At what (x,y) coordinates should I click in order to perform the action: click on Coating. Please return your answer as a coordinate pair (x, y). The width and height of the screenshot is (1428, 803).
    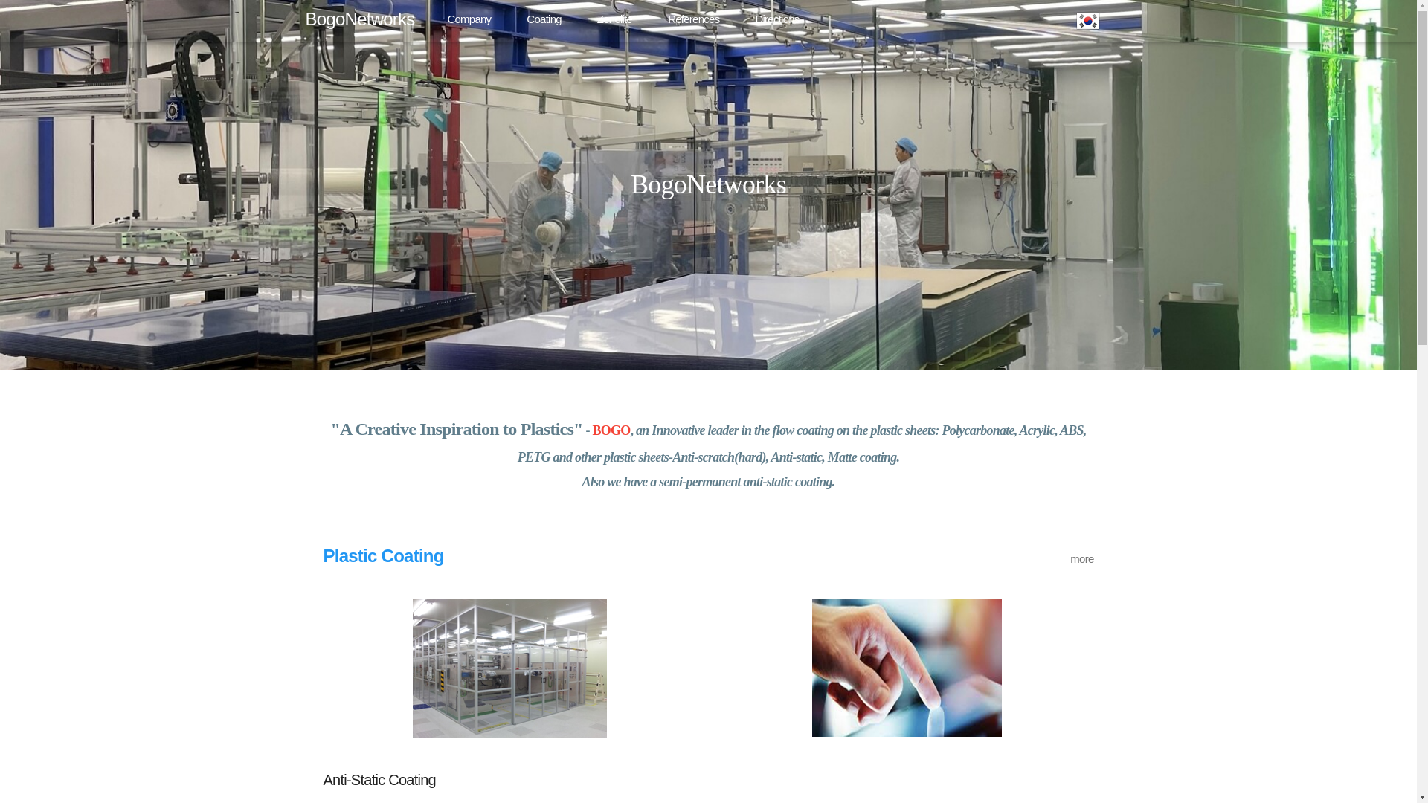
    Looking at the image, I should click on (543, 19).